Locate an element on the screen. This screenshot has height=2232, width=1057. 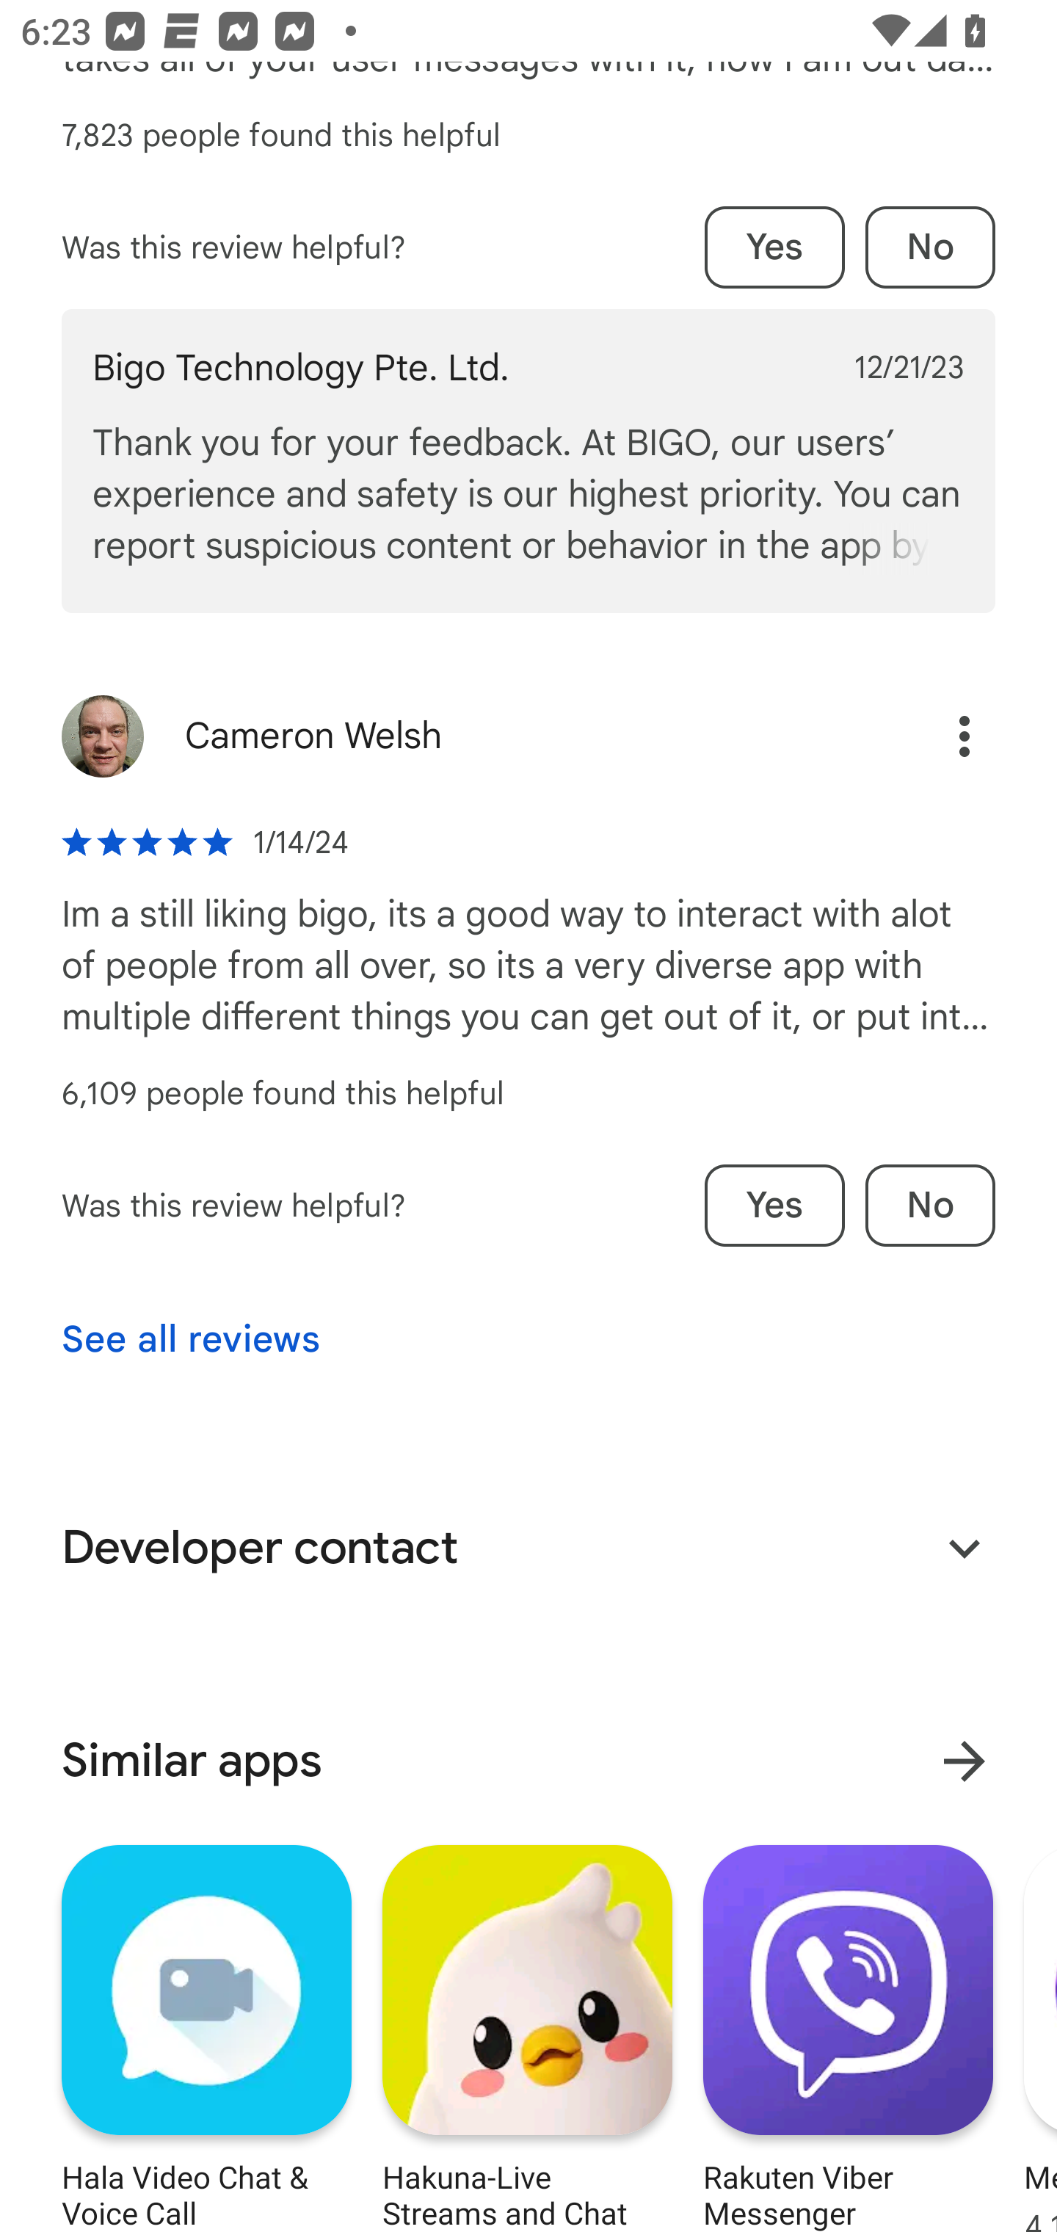
Similar apps
 More results for Similar apps is located at coordinates (528, 1761).